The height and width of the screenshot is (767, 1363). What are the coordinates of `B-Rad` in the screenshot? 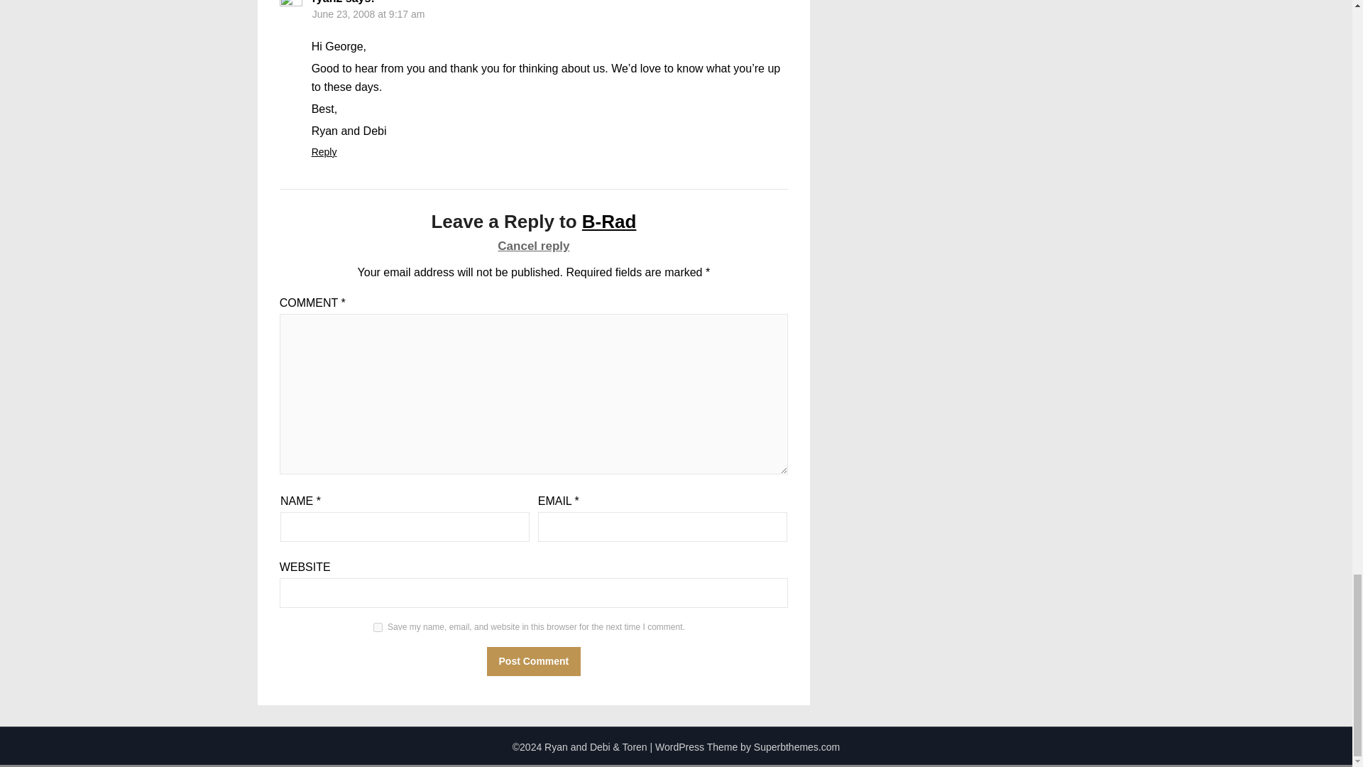 It's located at (609, 222).